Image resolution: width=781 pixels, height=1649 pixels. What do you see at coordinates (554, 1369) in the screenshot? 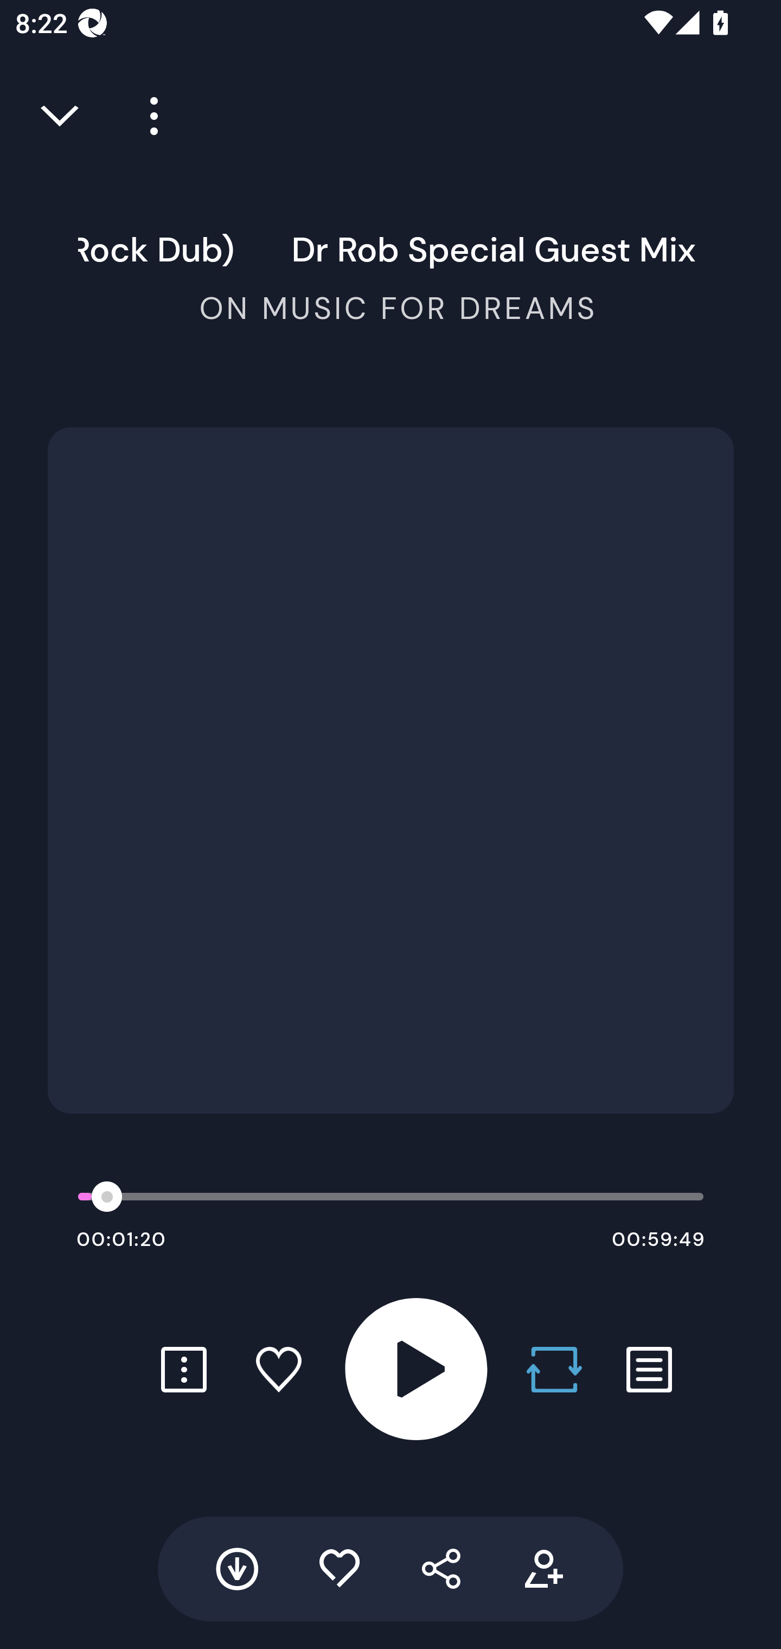
I see `Repost button` at bounding box center [554, 1369].